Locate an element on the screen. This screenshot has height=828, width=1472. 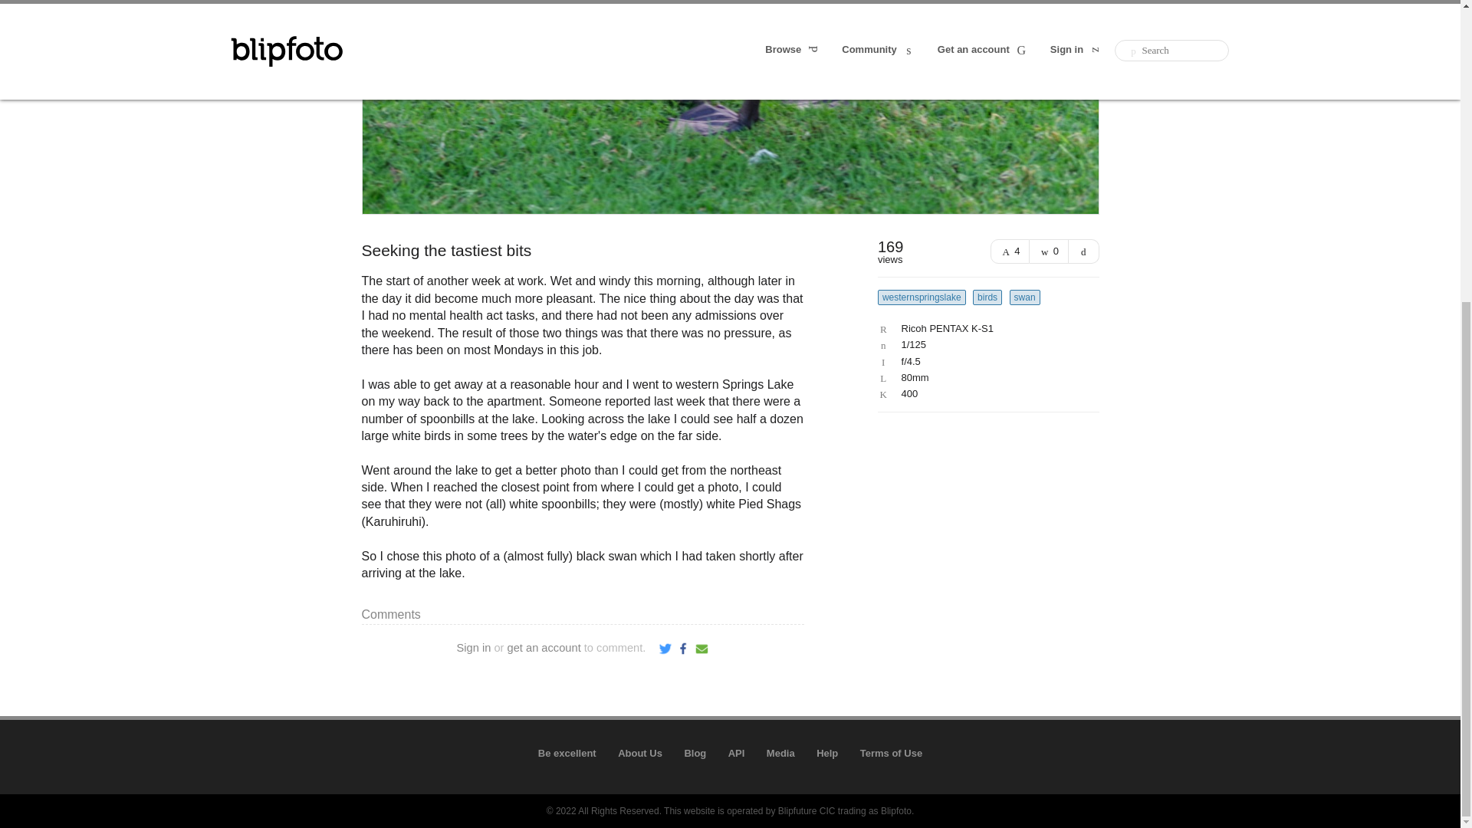
Terms of Use is located at coordinates (891, 753).